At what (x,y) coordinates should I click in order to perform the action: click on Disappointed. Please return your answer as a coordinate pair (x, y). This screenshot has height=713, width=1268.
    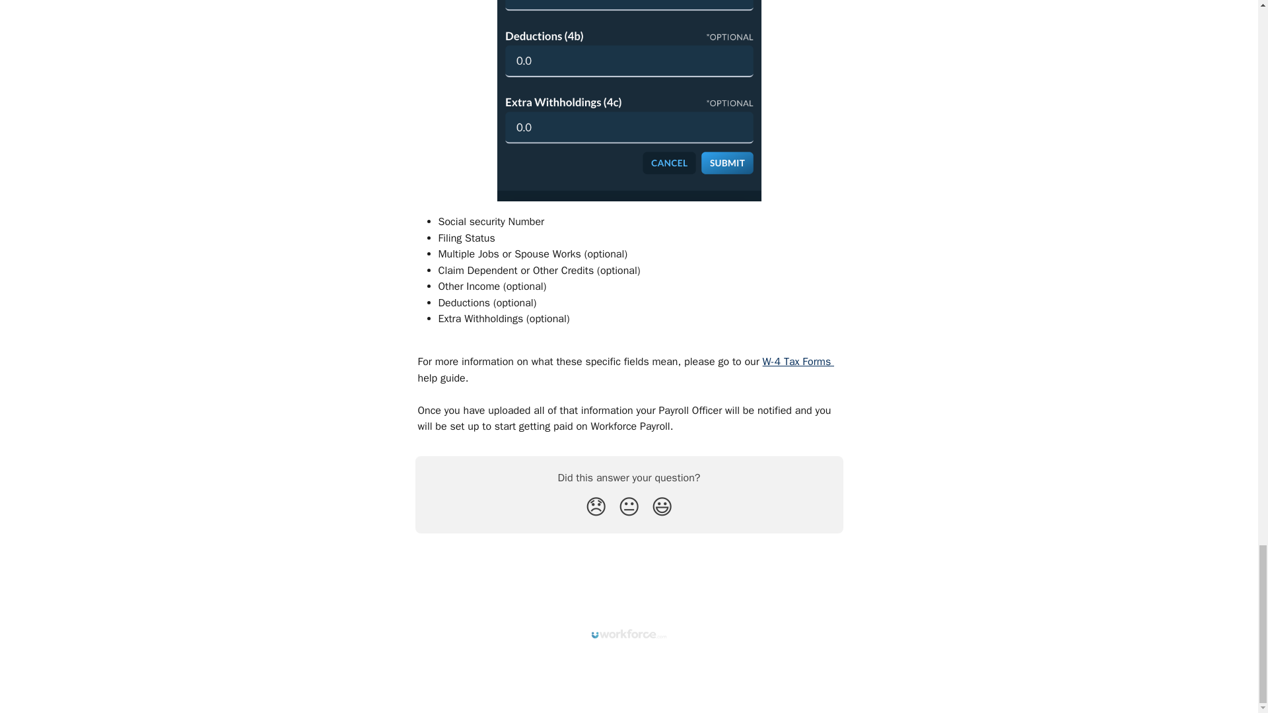
    Looking at the image, I should click on (596, 507).